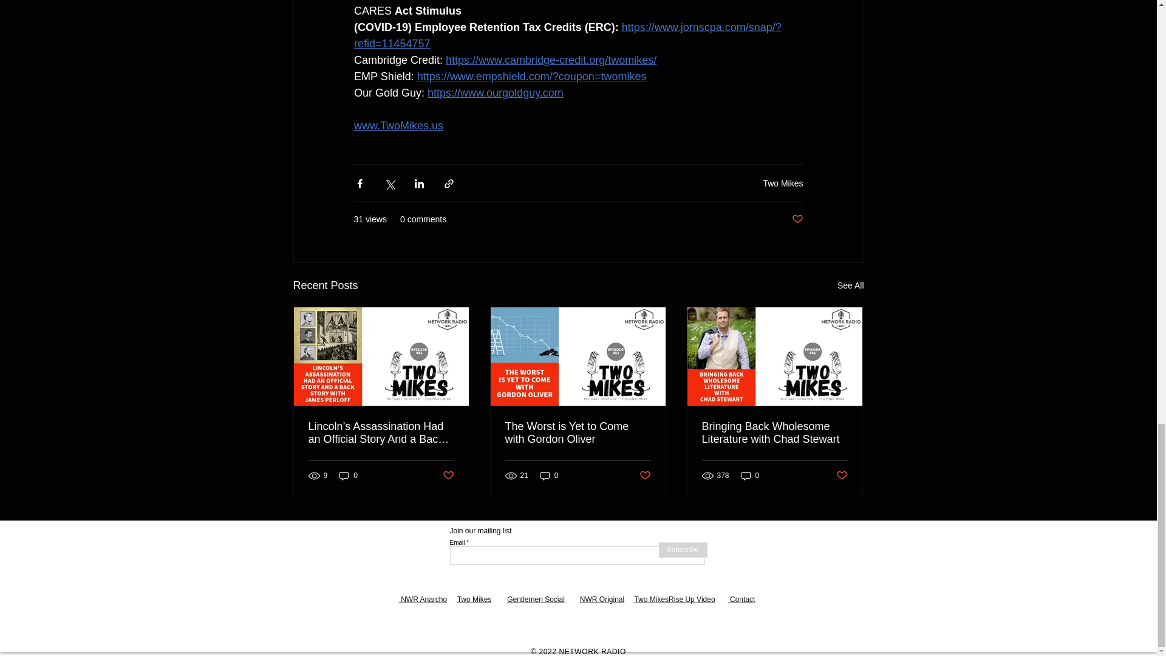 This screenshot has height=656, width=1166. Describe the element at coordinates (398, 125) in the screenshot. I see `www.TwoMikes.us` at that location.